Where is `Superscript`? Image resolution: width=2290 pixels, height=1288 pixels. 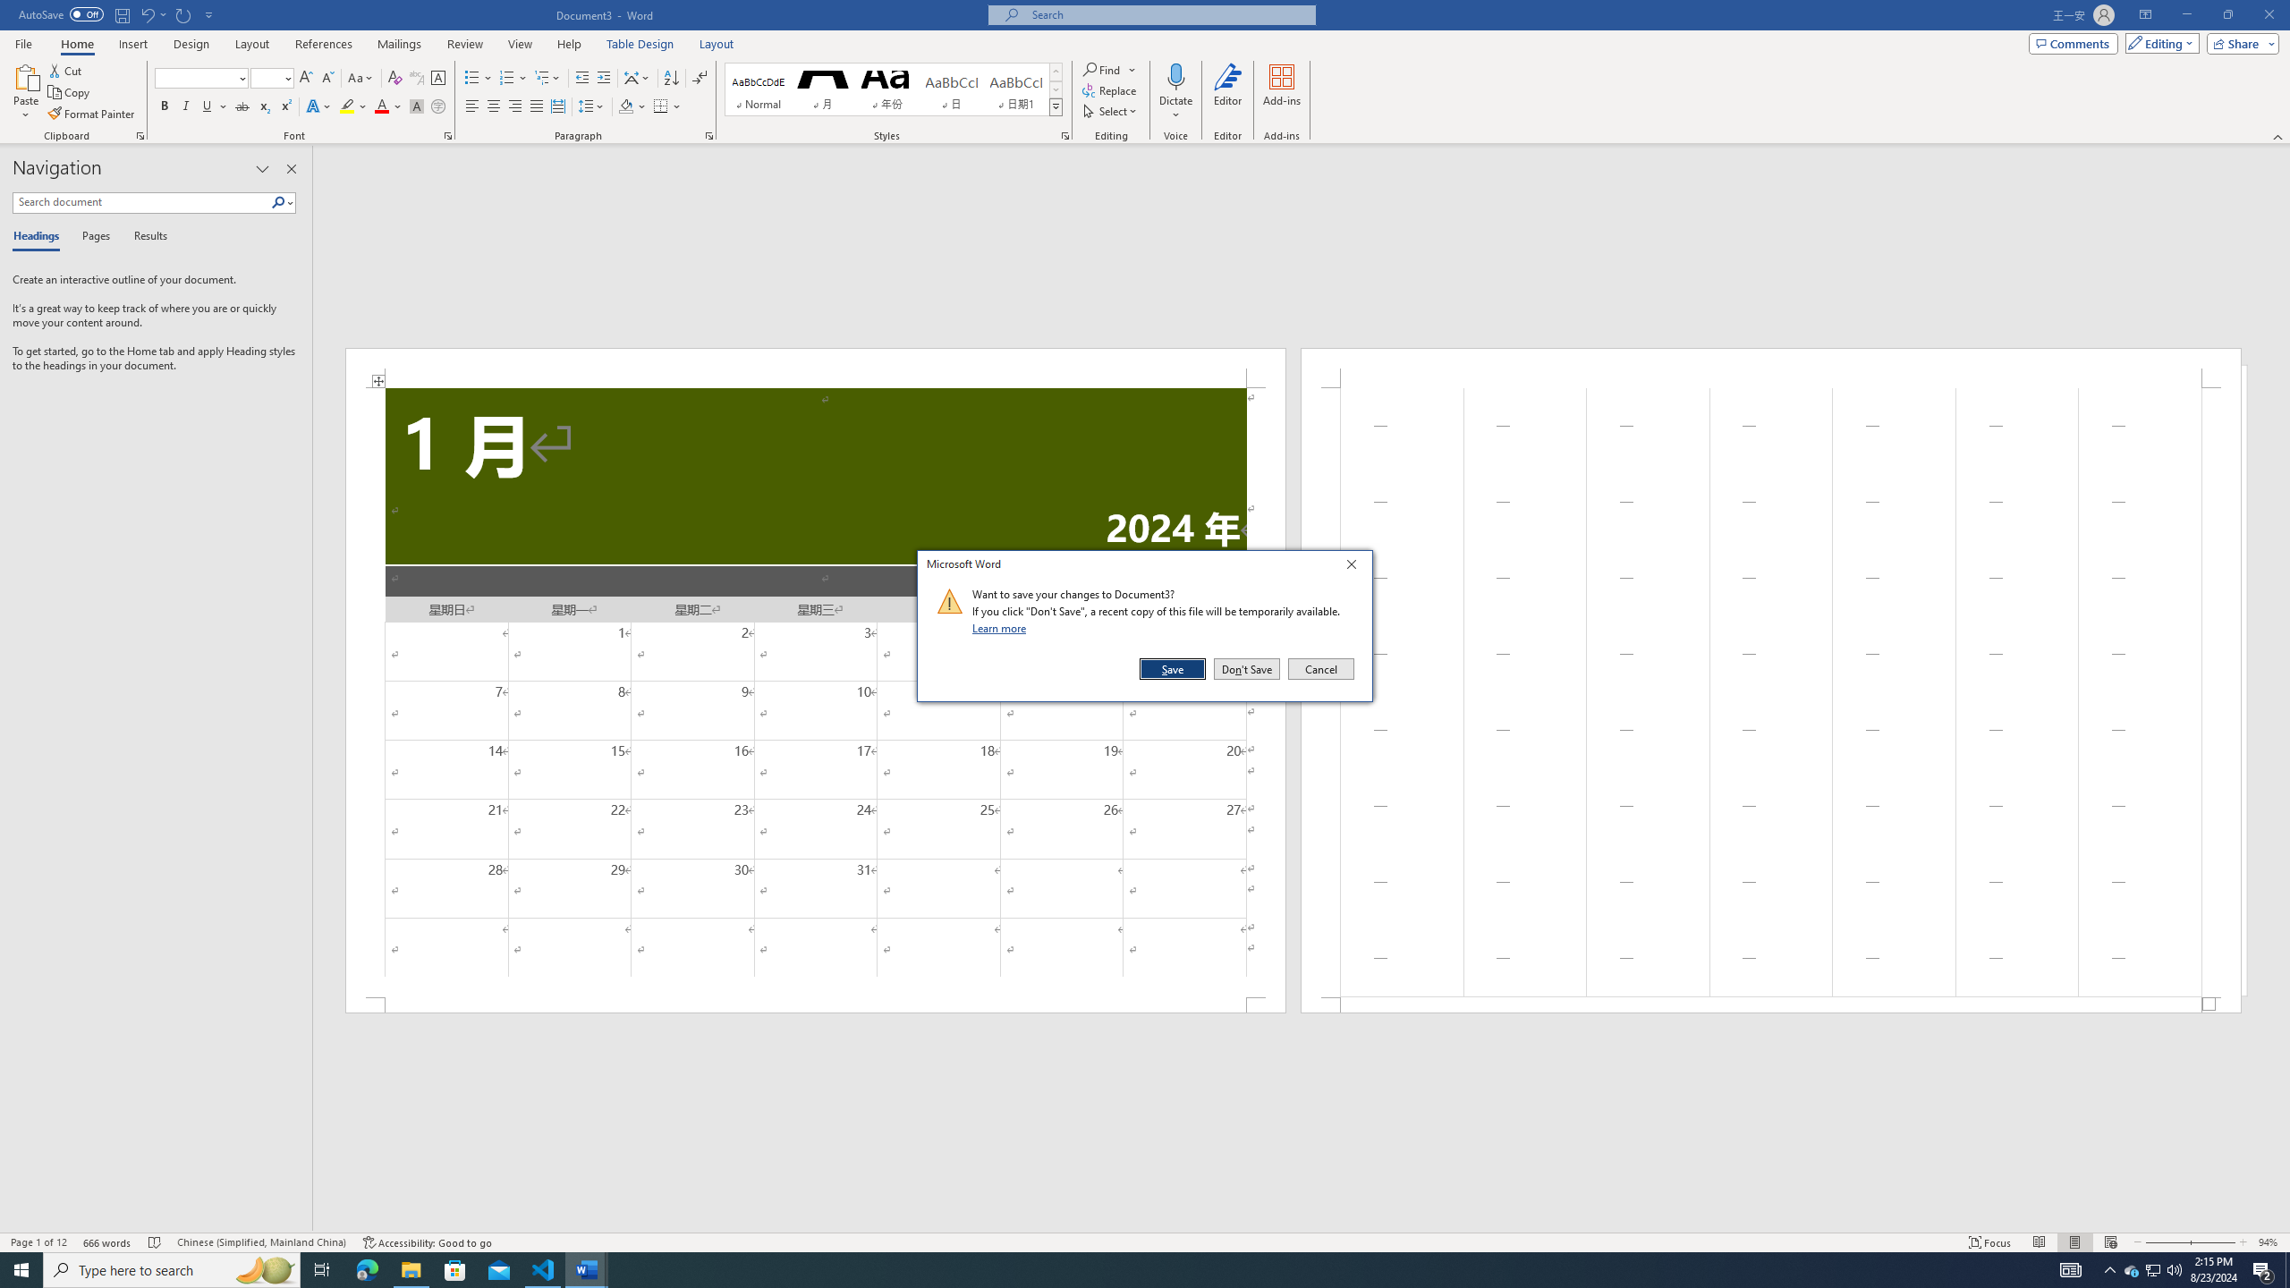 Superscript is located at coordinates (284, 107).